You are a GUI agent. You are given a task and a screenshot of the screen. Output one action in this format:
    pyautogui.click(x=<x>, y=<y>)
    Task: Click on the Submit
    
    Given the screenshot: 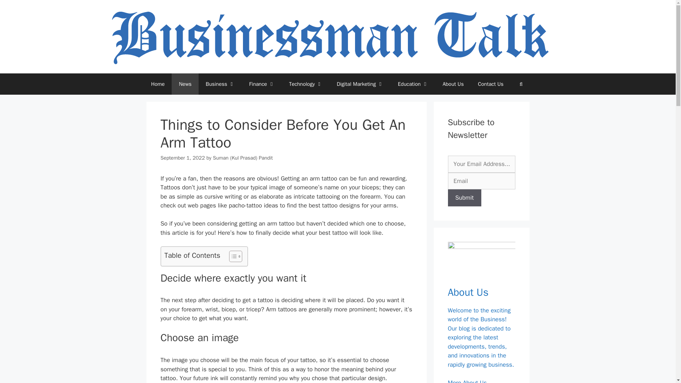 What is the action you would take?
    pyautogui.click(x=464, y=198)
    